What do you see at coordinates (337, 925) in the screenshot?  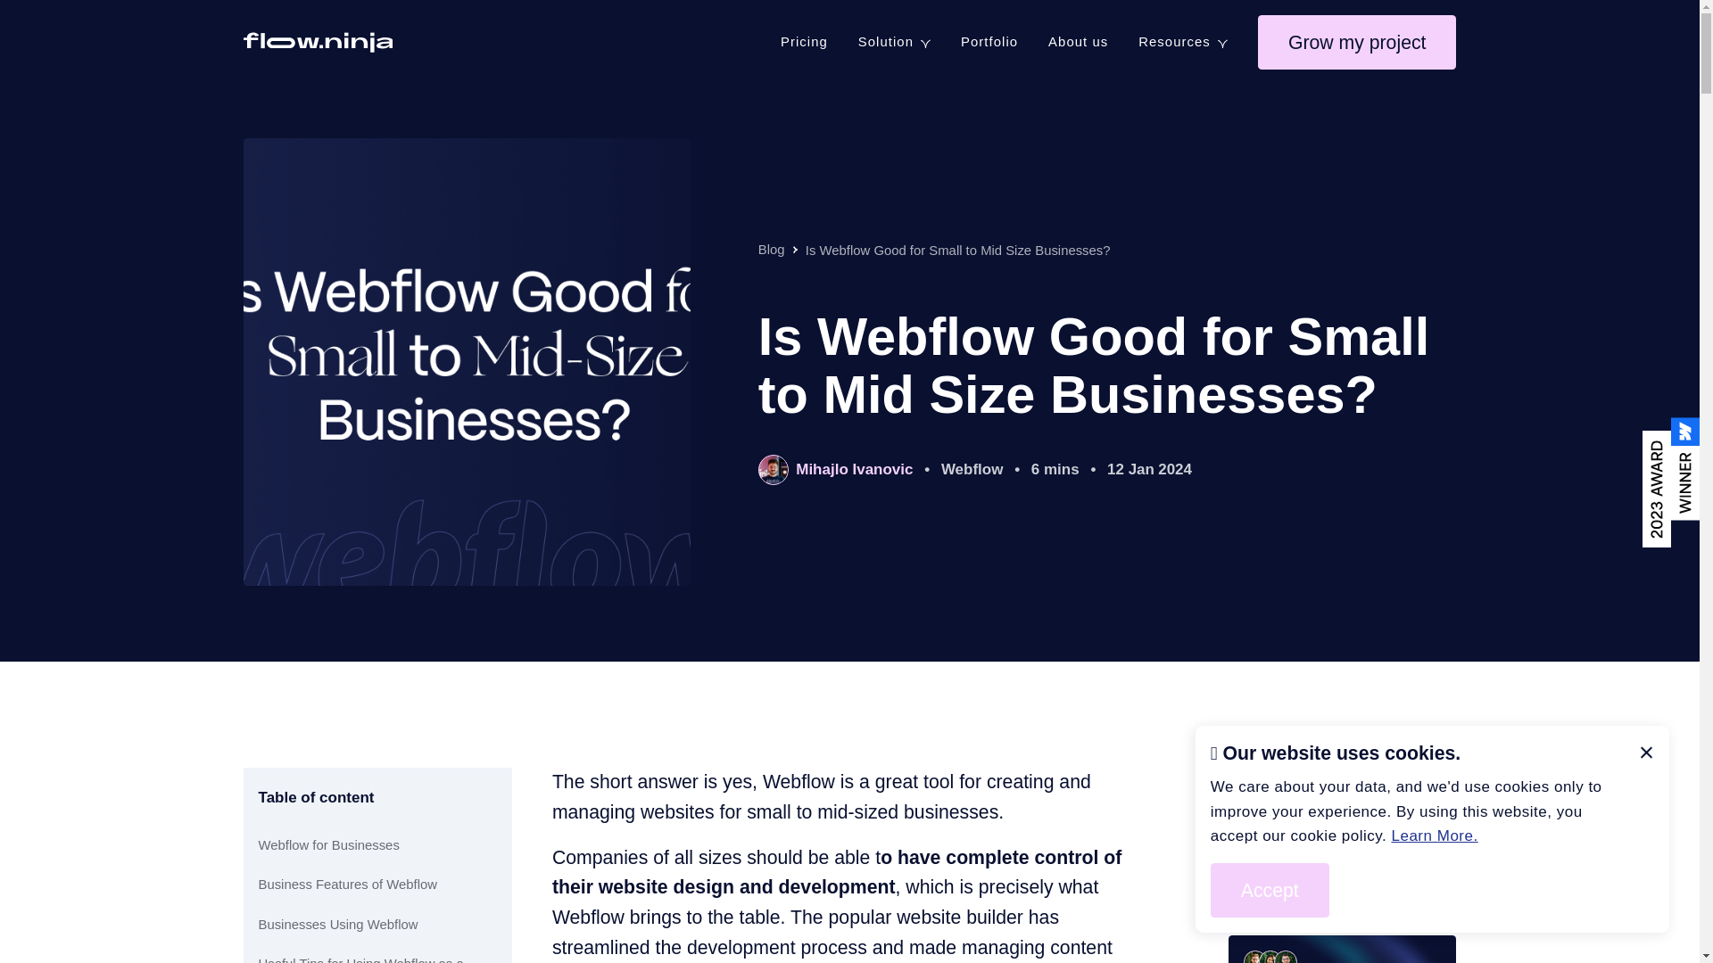 I see `Businesses Using Webflow` at bounding box center [337, 925].